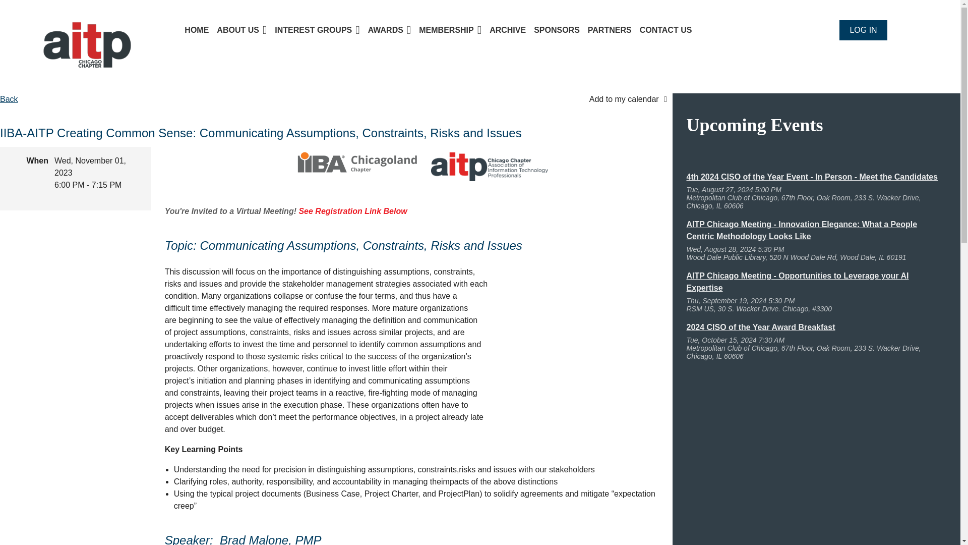 The image size is (968, 545). I want to click on INTEREST GROUPS, so click(321, 29).